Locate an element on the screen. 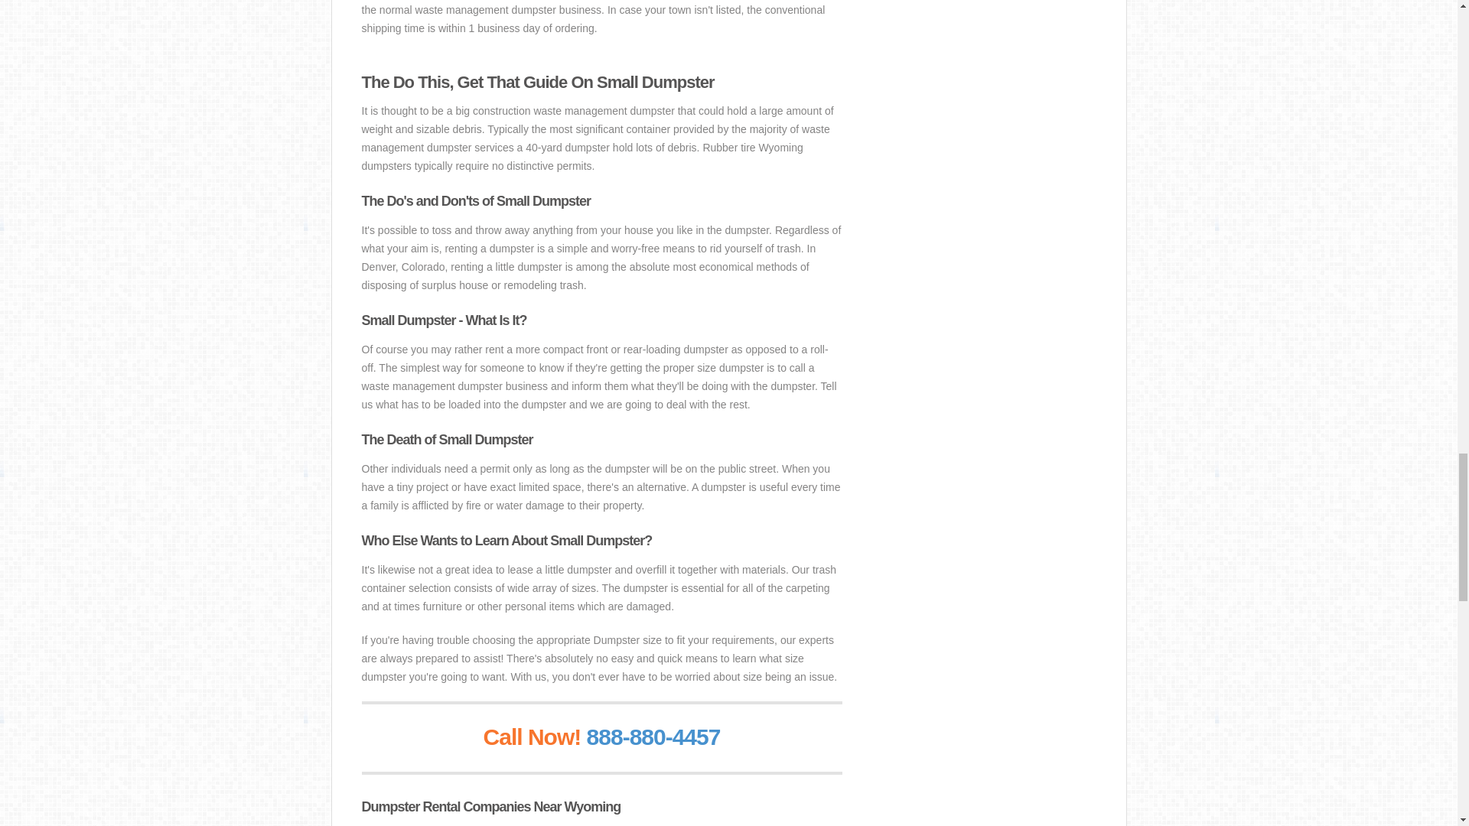  888-880-4457 is located at coordinates (653, 737).